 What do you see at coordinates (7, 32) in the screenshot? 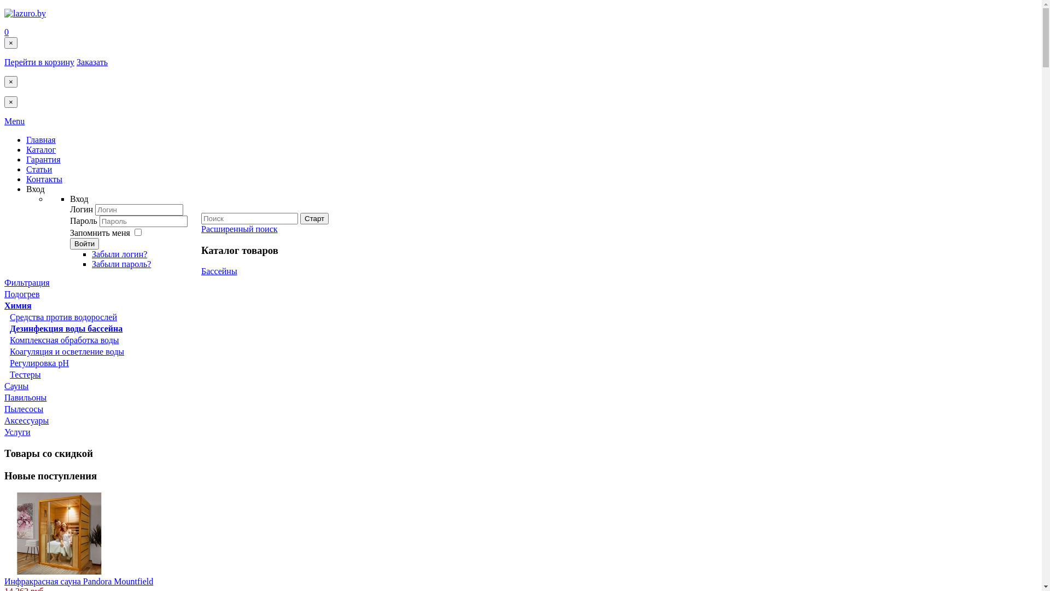
I see `0` at bounding box center [7, 32].